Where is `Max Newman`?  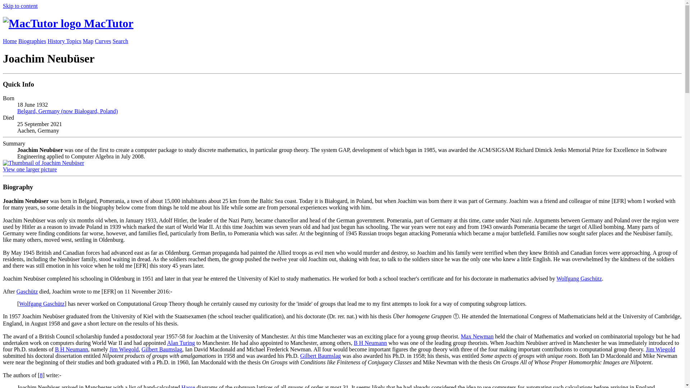
Max Newman is located at coordinates (477, 336).